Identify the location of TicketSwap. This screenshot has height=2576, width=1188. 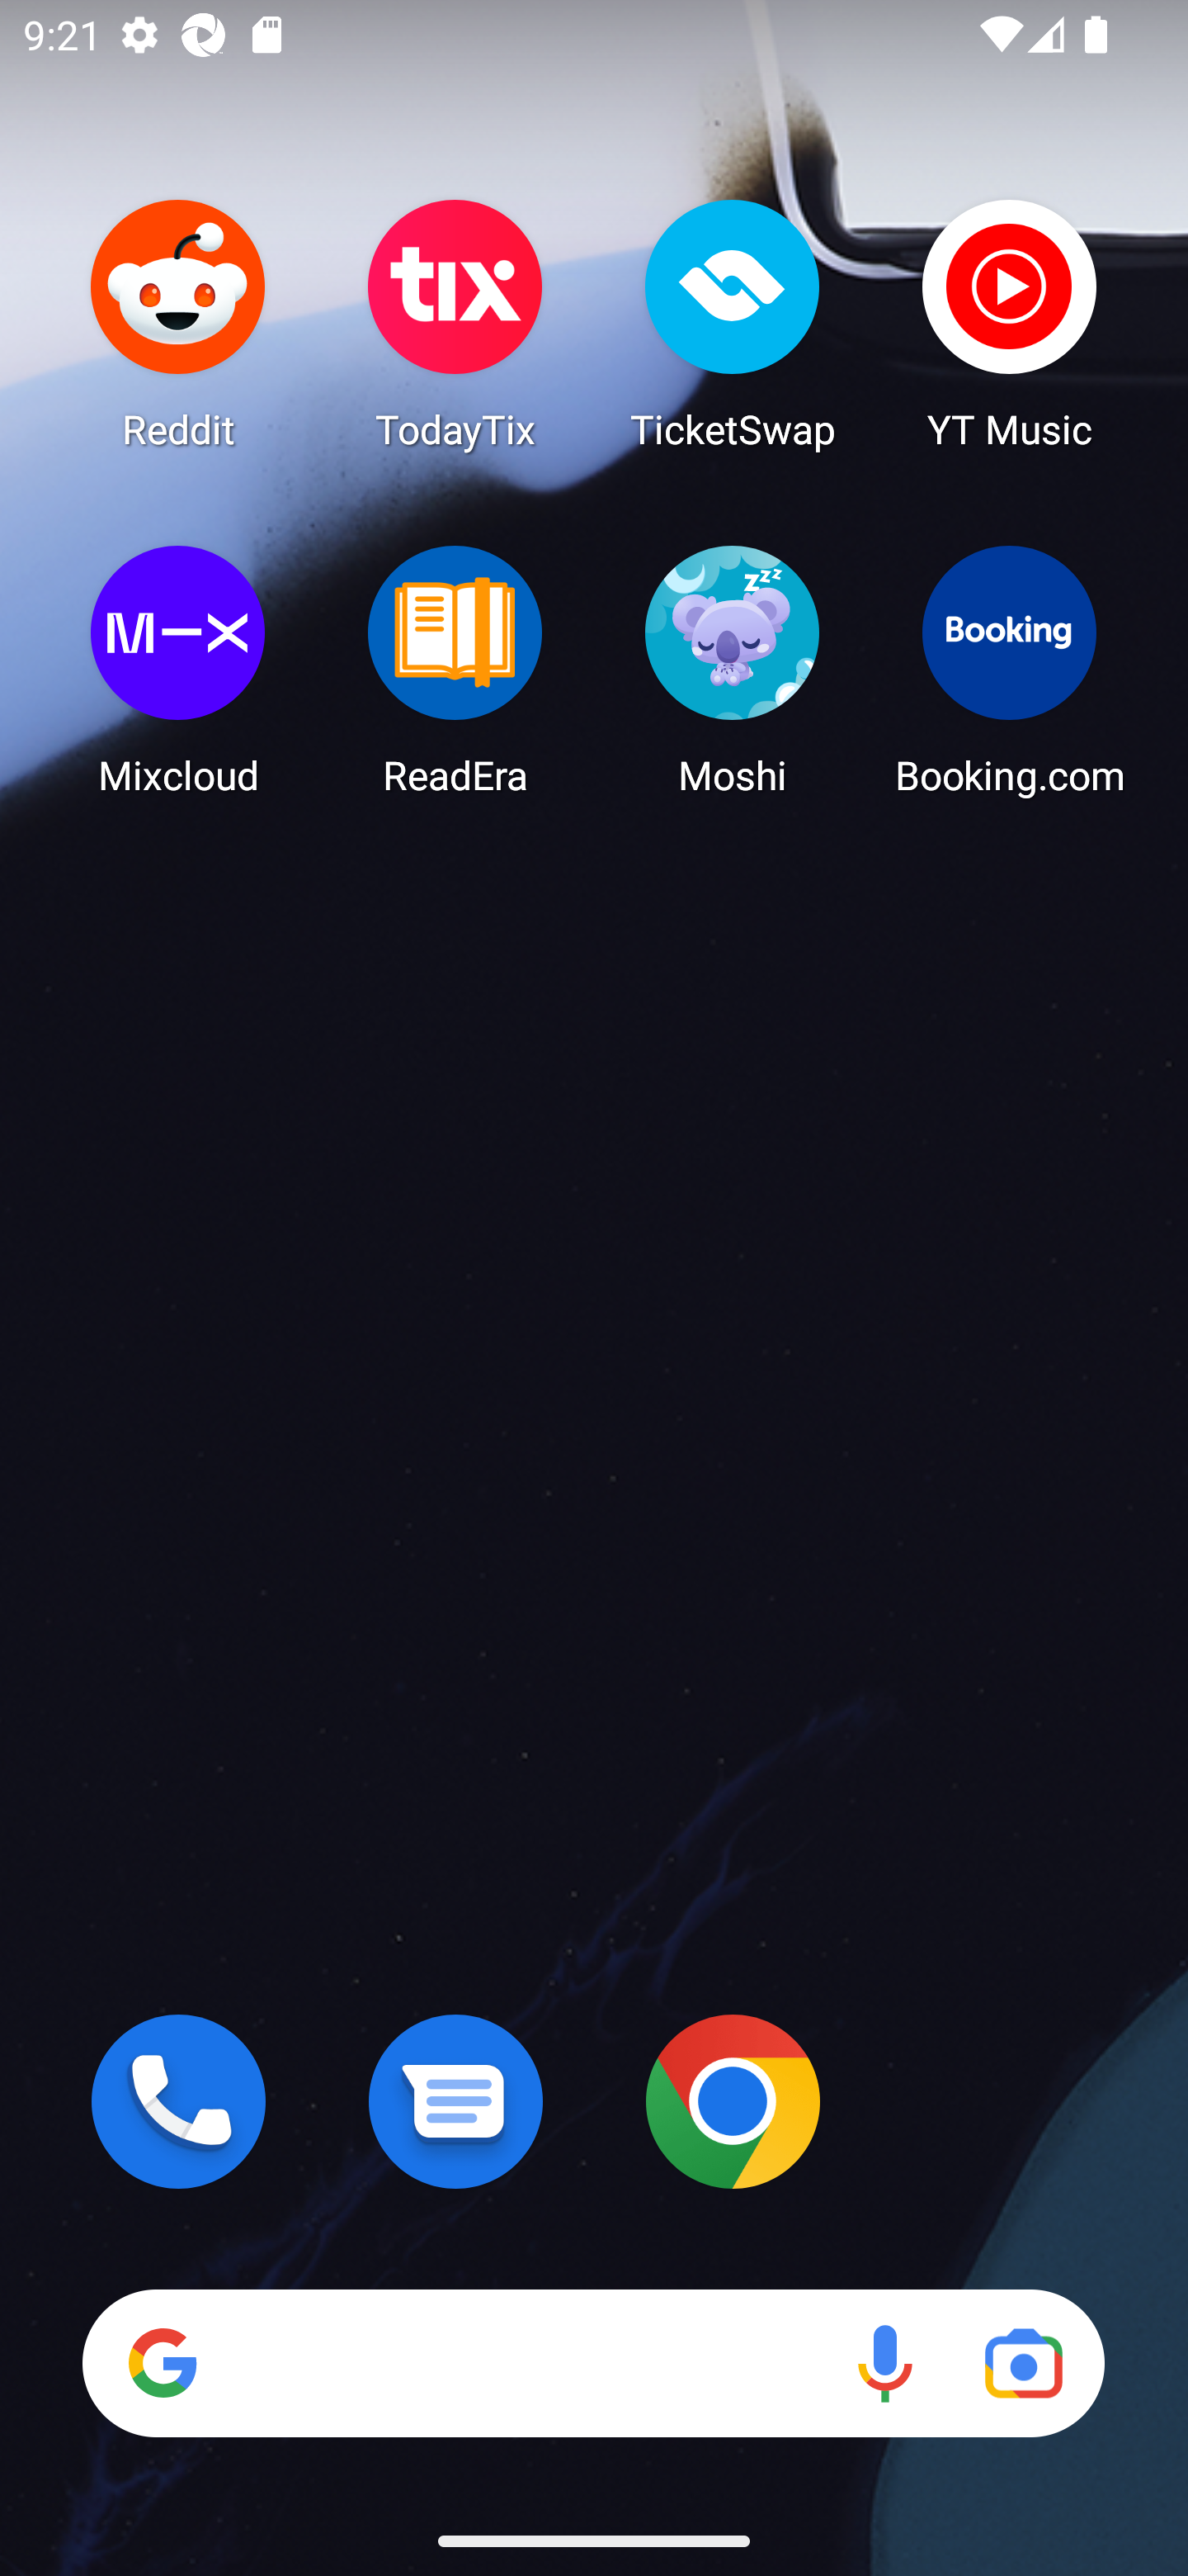
(733, 324).